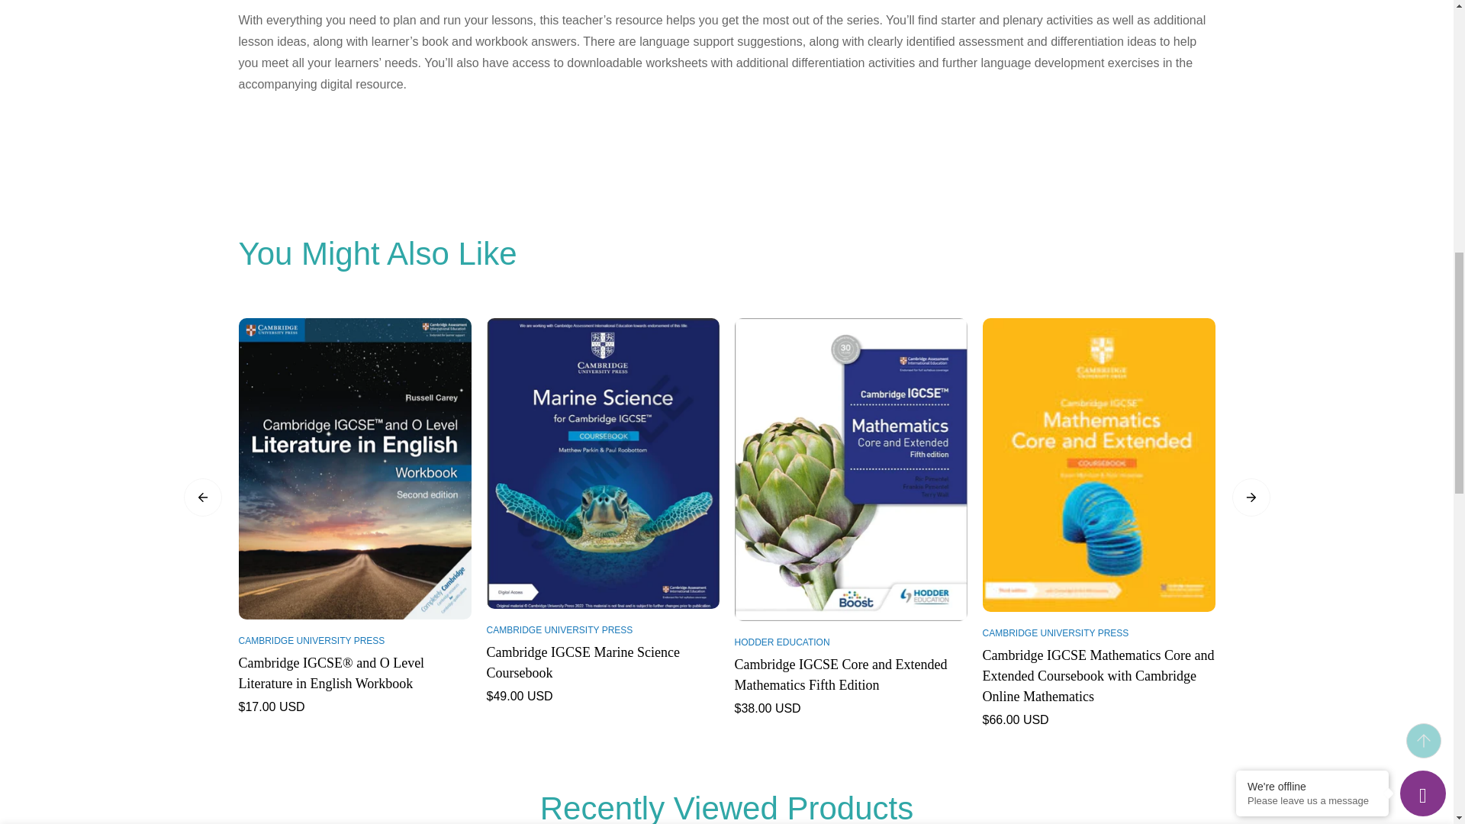 This screenshot has height=824, width=1465. I want to click on 1, so click(1027, 28).